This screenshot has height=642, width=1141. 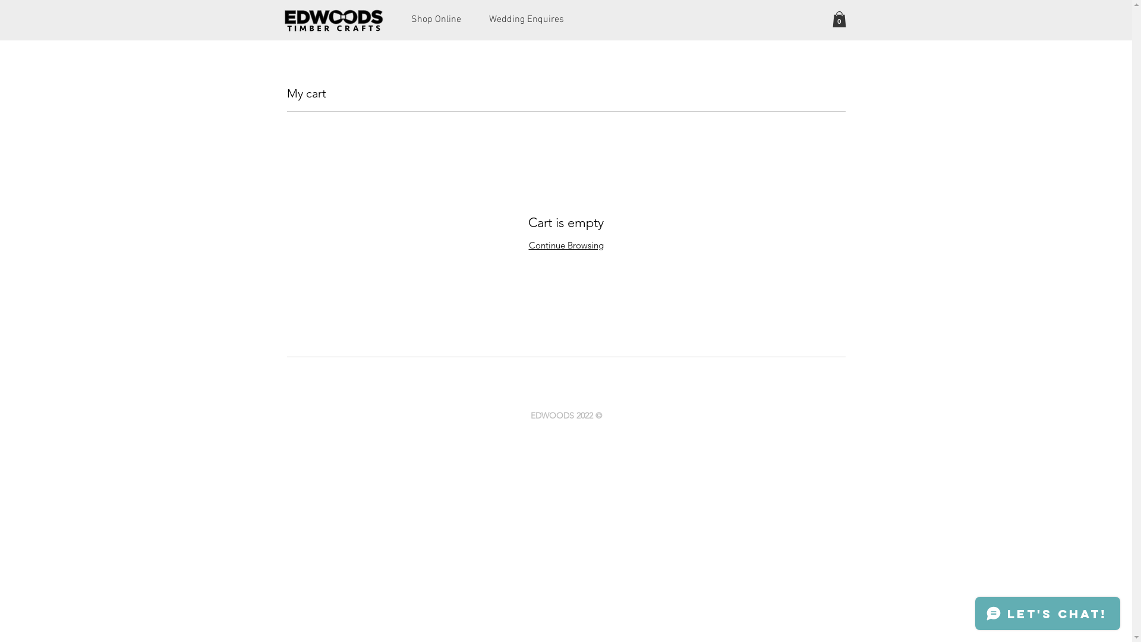 What do you see at coordinates (839, 19) in the screenshot?
I see `0` at bounding box center [839, 19].